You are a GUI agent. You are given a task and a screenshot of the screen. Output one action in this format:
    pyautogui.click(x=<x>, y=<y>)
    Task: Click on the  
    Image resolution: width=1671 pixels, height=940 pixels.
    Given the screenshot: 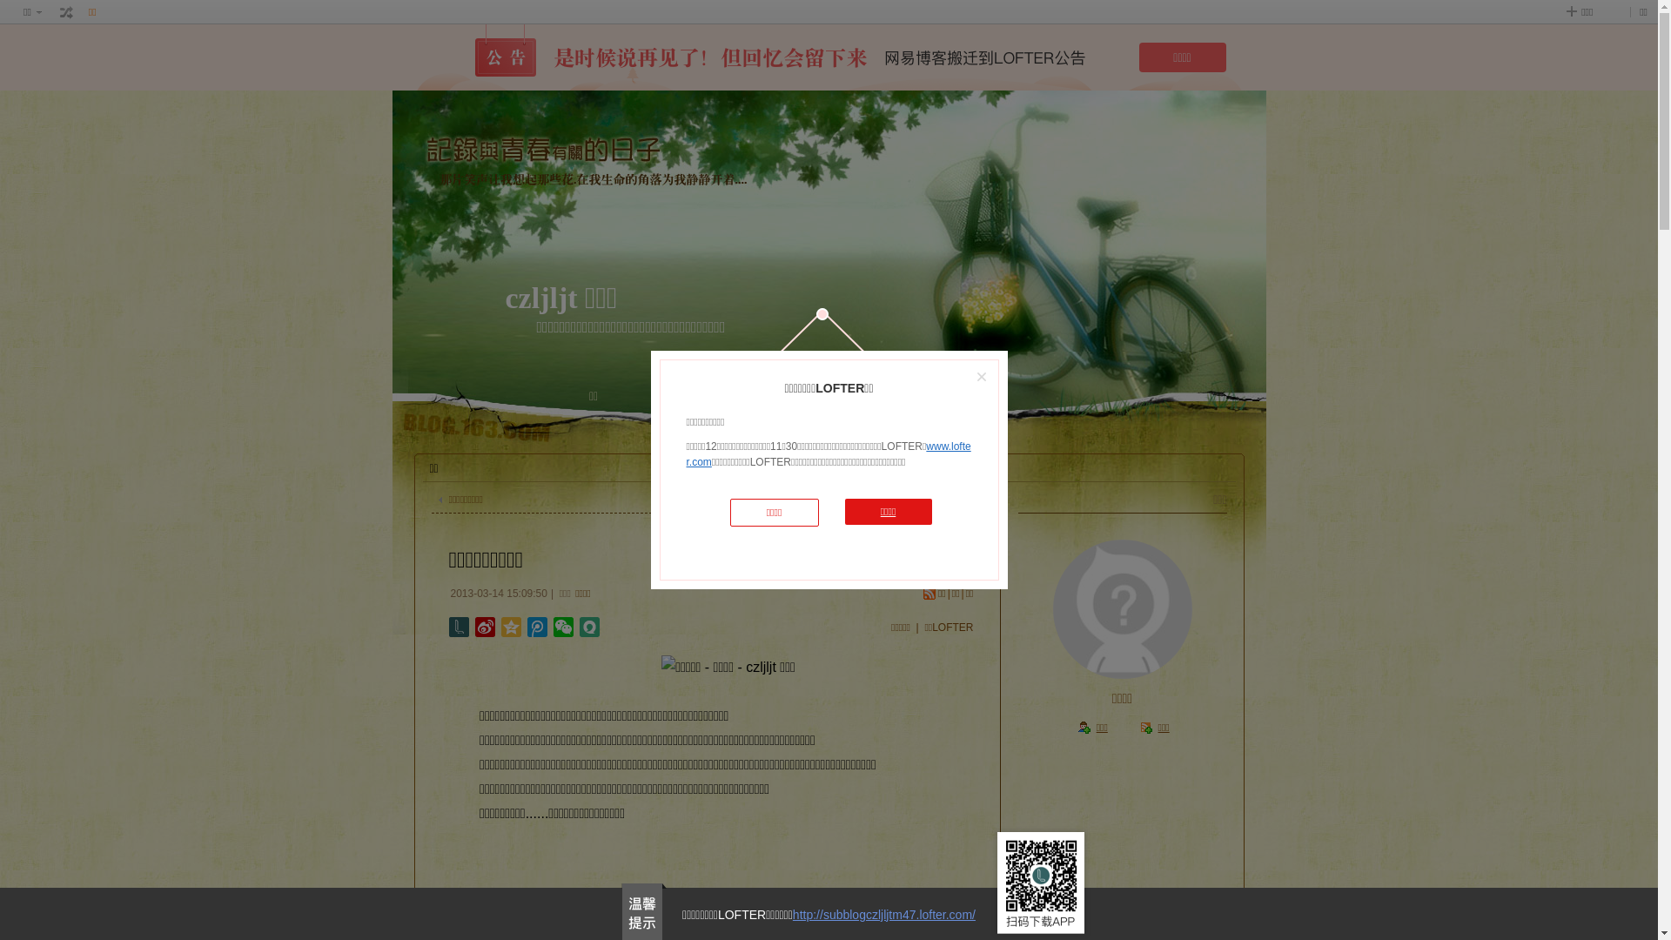 What is the action you would take?
    pyautogui.click(x=67, y=12)
    